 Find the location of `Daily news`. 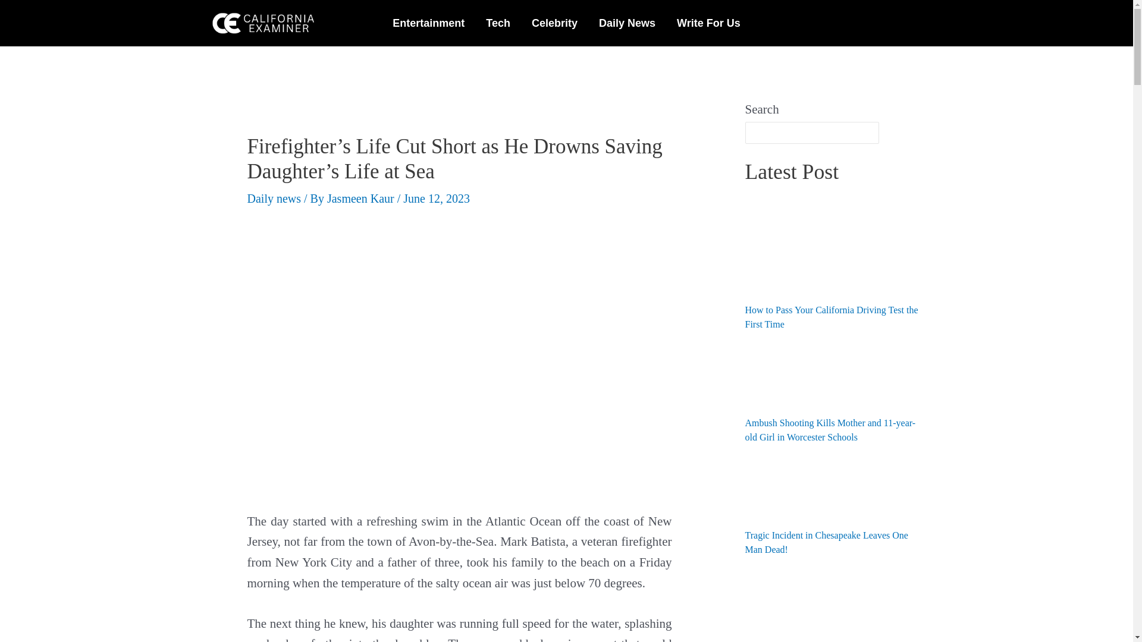

Daily news is located at coordinates (274, 198).